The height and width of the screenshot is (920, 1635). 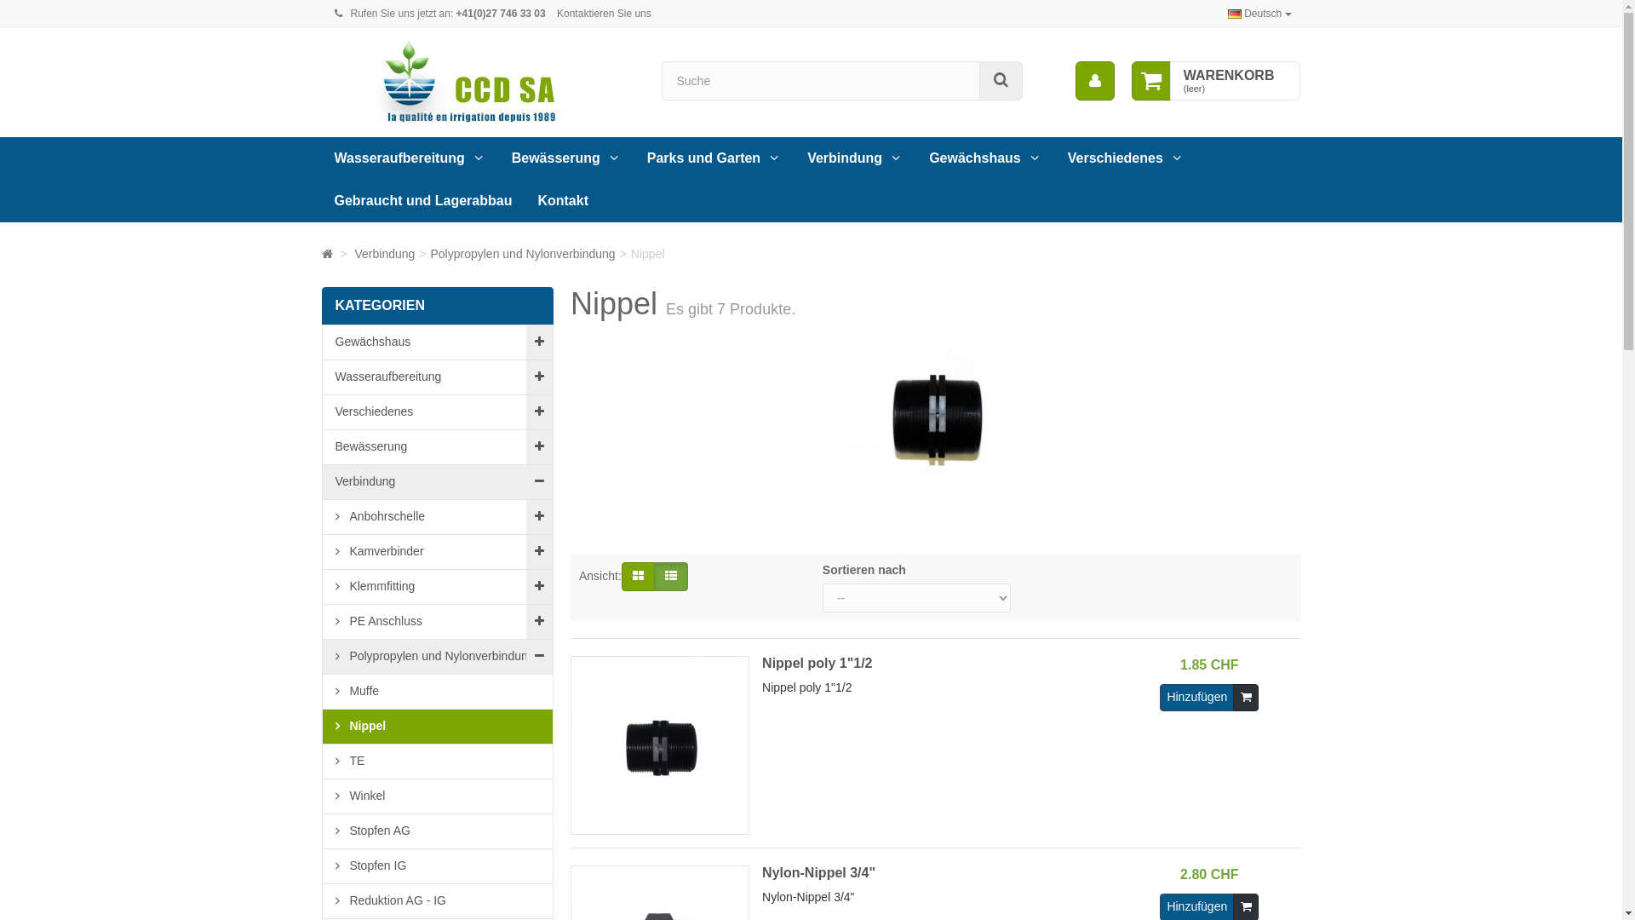 What do you see at coordinates (1095, 81) in the screenshot?
I see `Mein Konto` at bounding box center [1095, 81].